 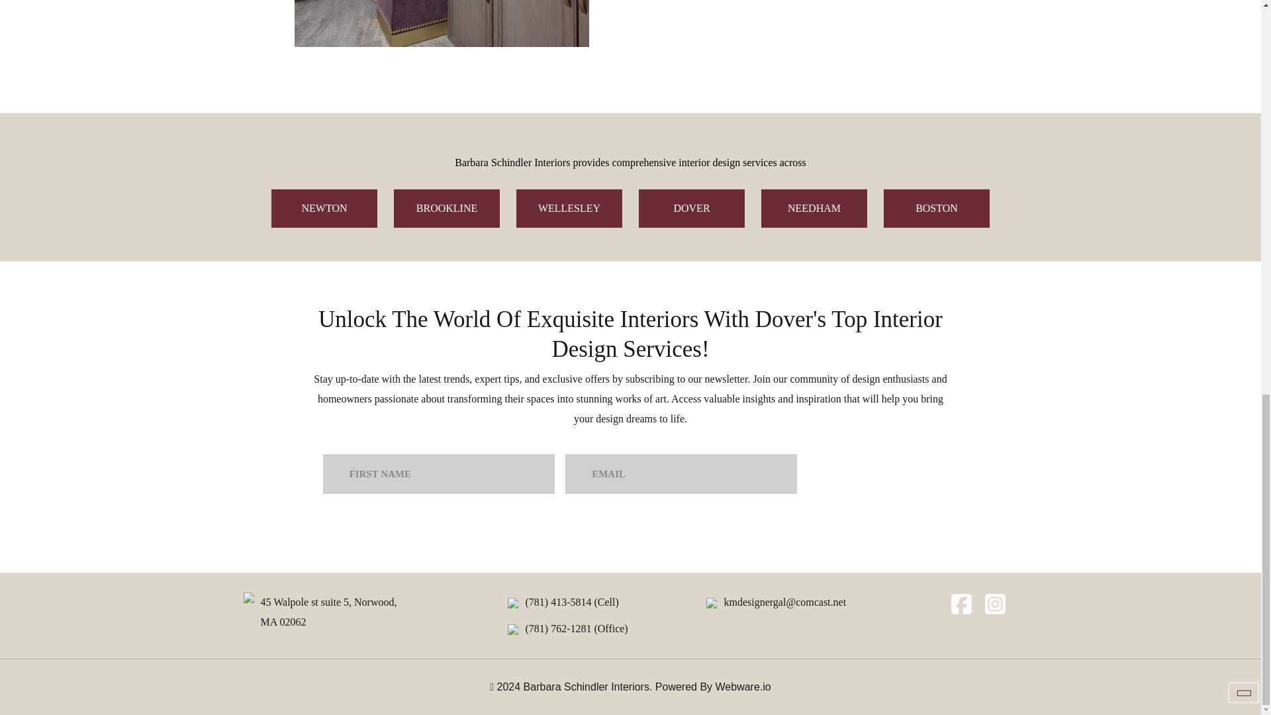 What do you see at coordinates (936, 209) in the screenshot?
I see `BOSTON` at bounding box center [936, 209].